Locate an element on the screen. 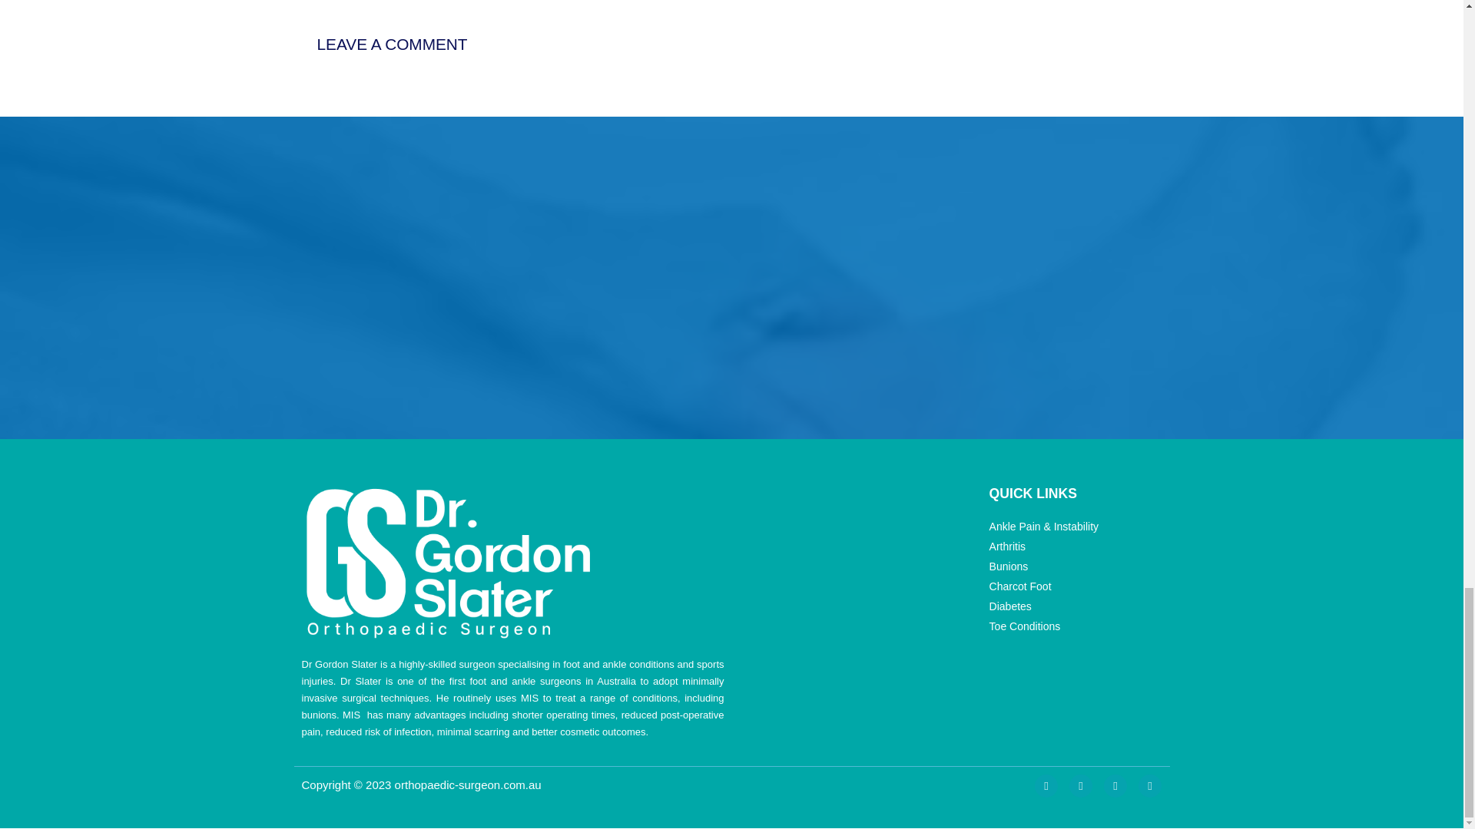  Bunions is located at coordinates (1074, 566).